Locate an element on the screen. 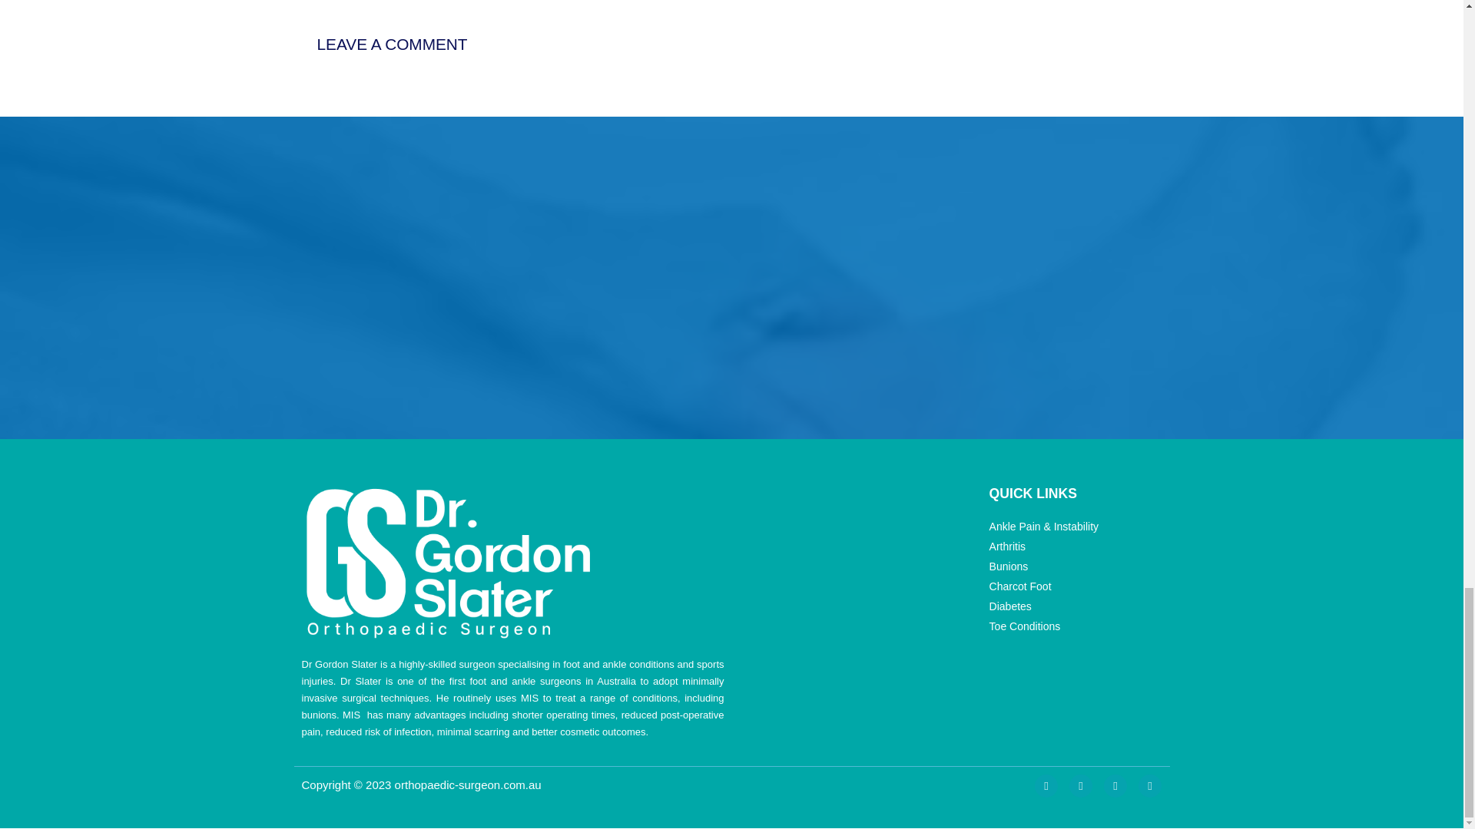  Bunions is located at coordinates (1074, 566).